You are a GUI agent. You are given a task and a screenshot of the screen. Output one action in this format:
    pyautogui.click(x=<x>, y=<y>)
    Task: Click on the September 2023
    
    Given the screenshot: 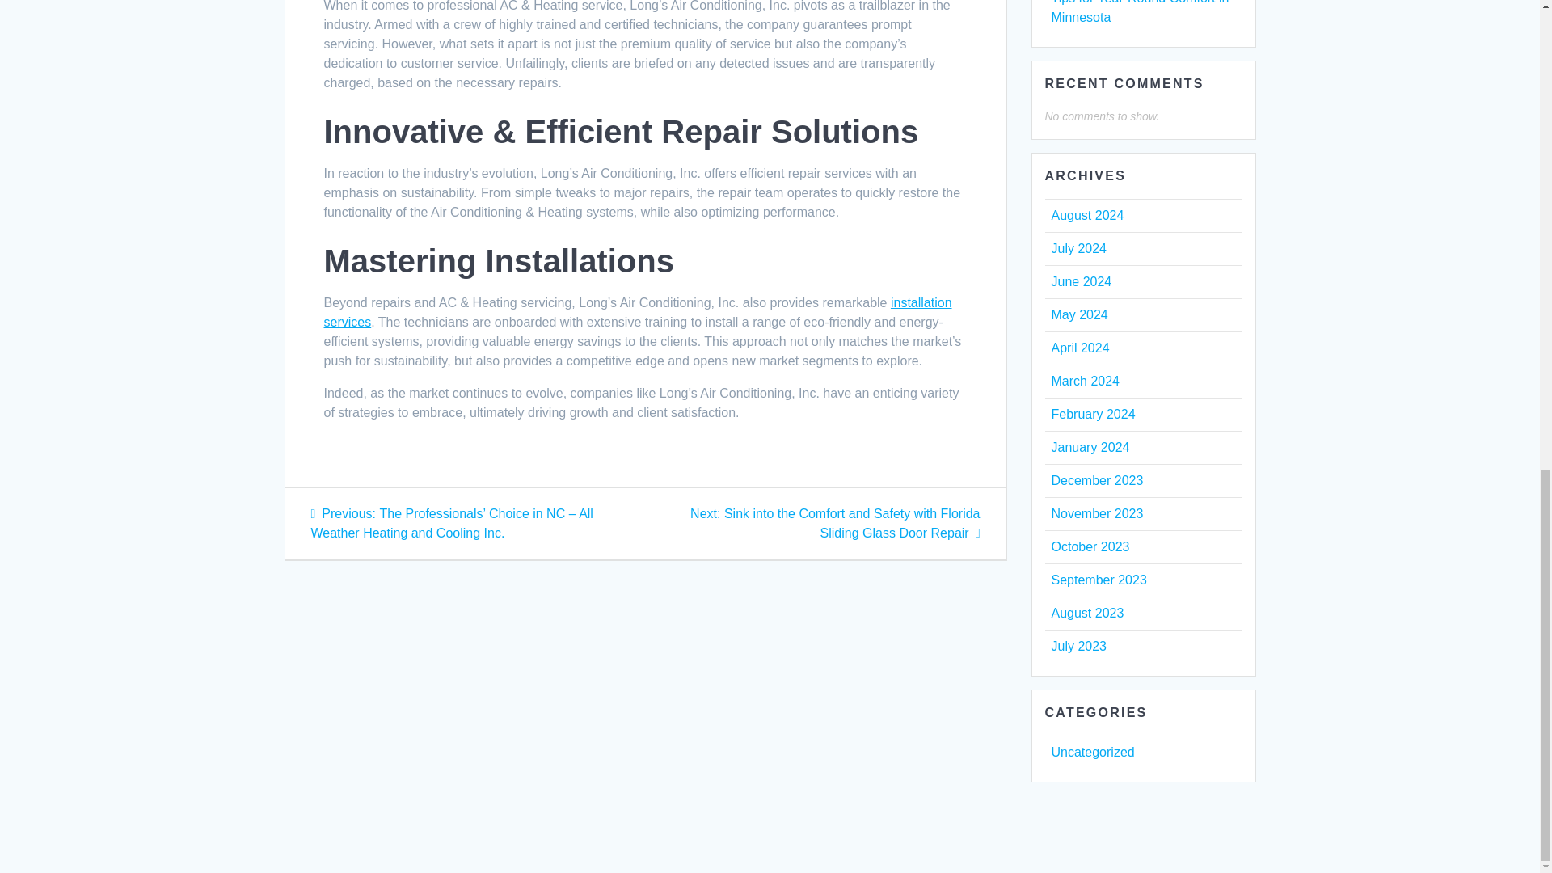 What is the action you would take?
    pyautogui.click(x=1098, y=579)
    